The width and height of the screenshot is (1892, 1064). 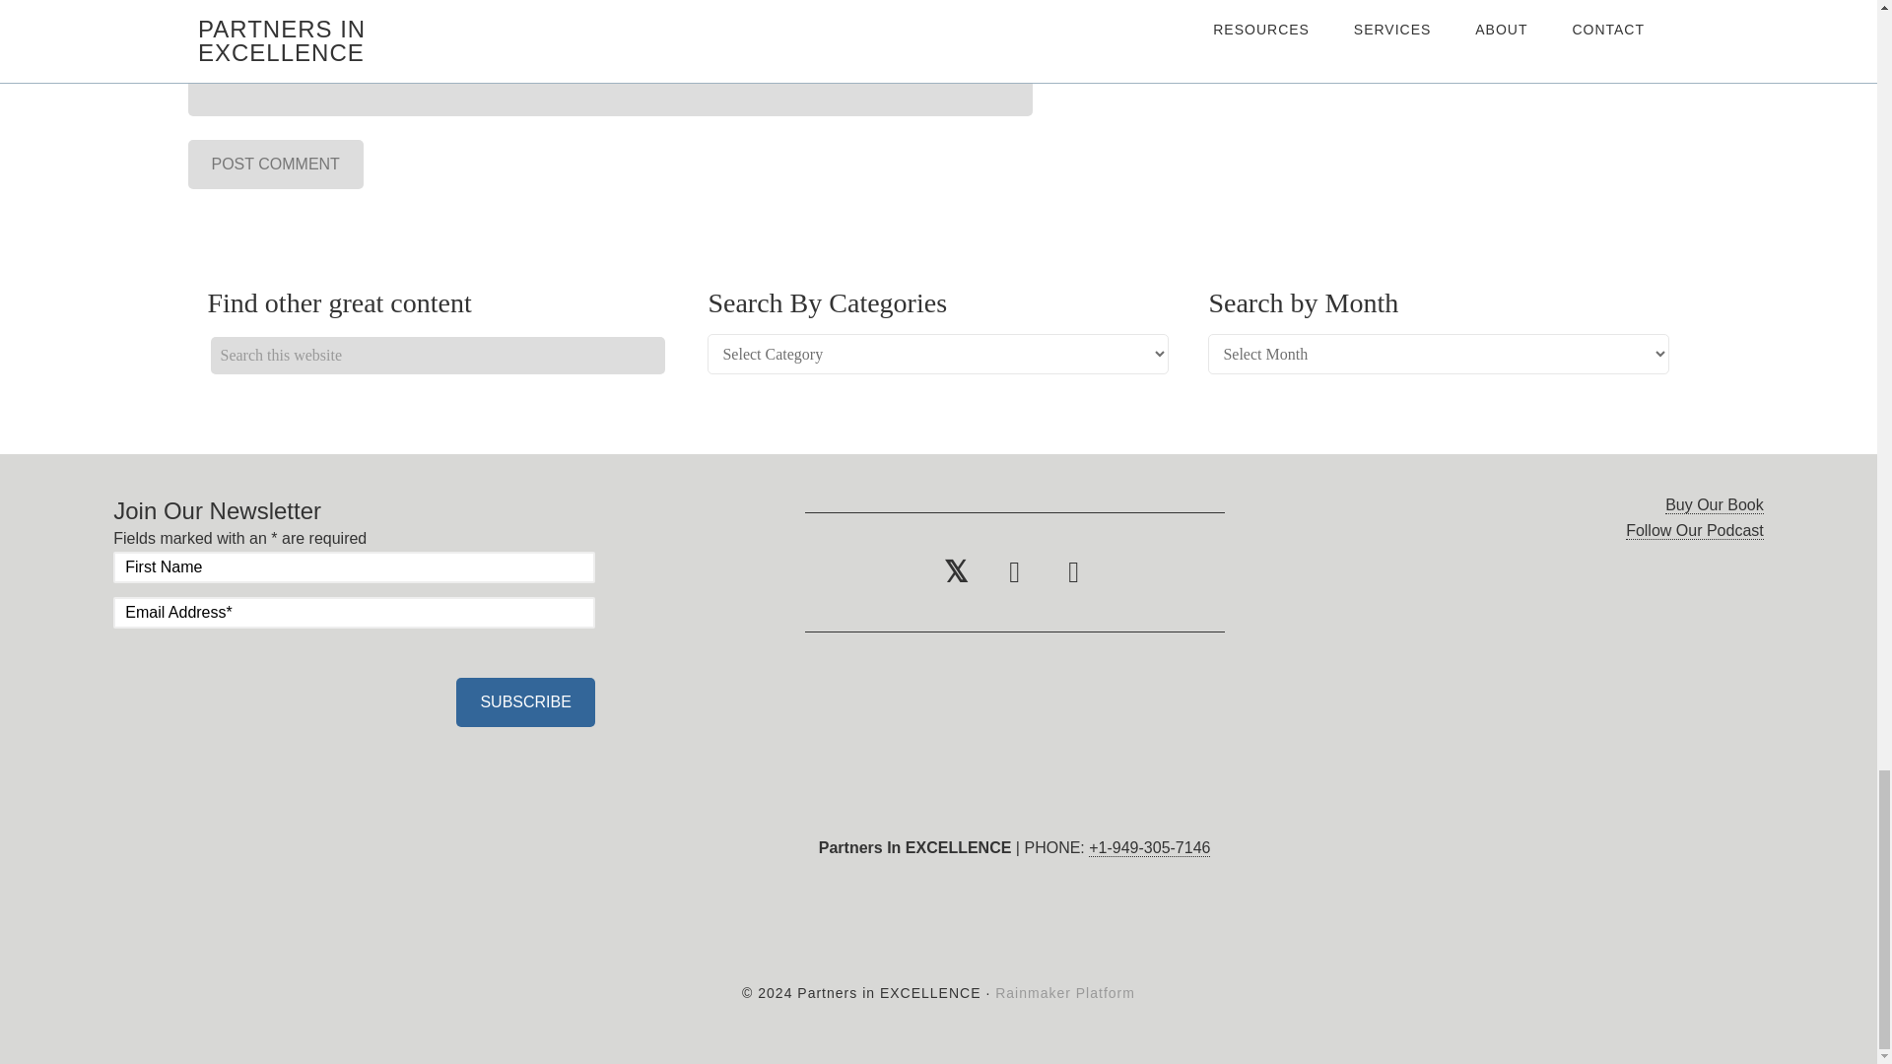 What do you see at coordinates (1015, 571) in the screenshot?
I see `LinkedIn` at bounding box center [1015, 571].